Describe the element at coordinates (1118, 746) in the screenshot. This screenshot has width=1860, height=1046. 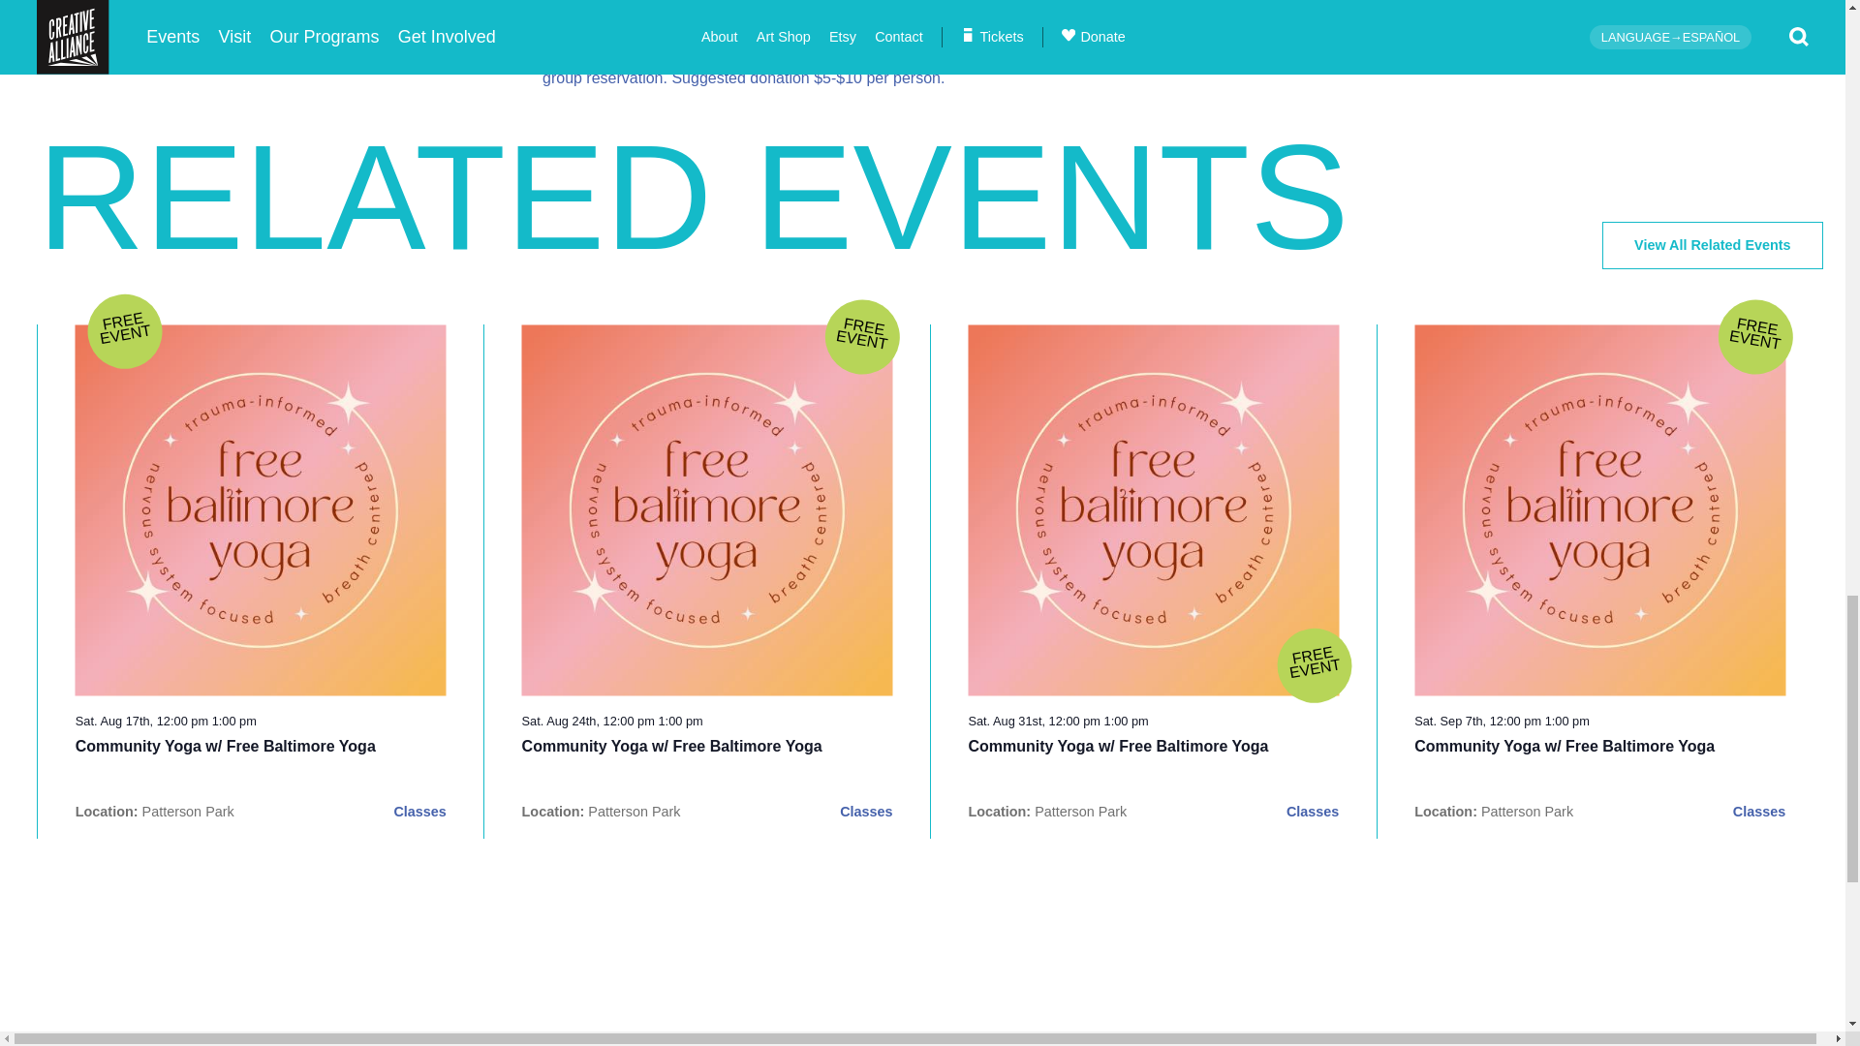
I see `Drop-In Lantern Making` at that location.